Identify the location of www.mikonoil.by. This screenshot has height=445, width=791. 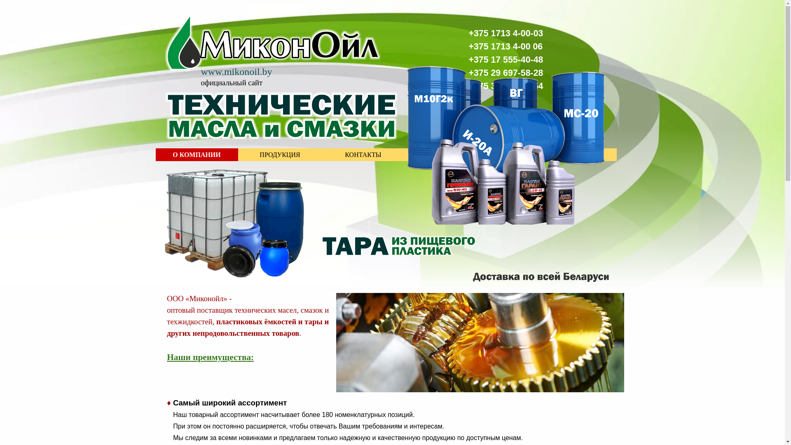
(236, 72).